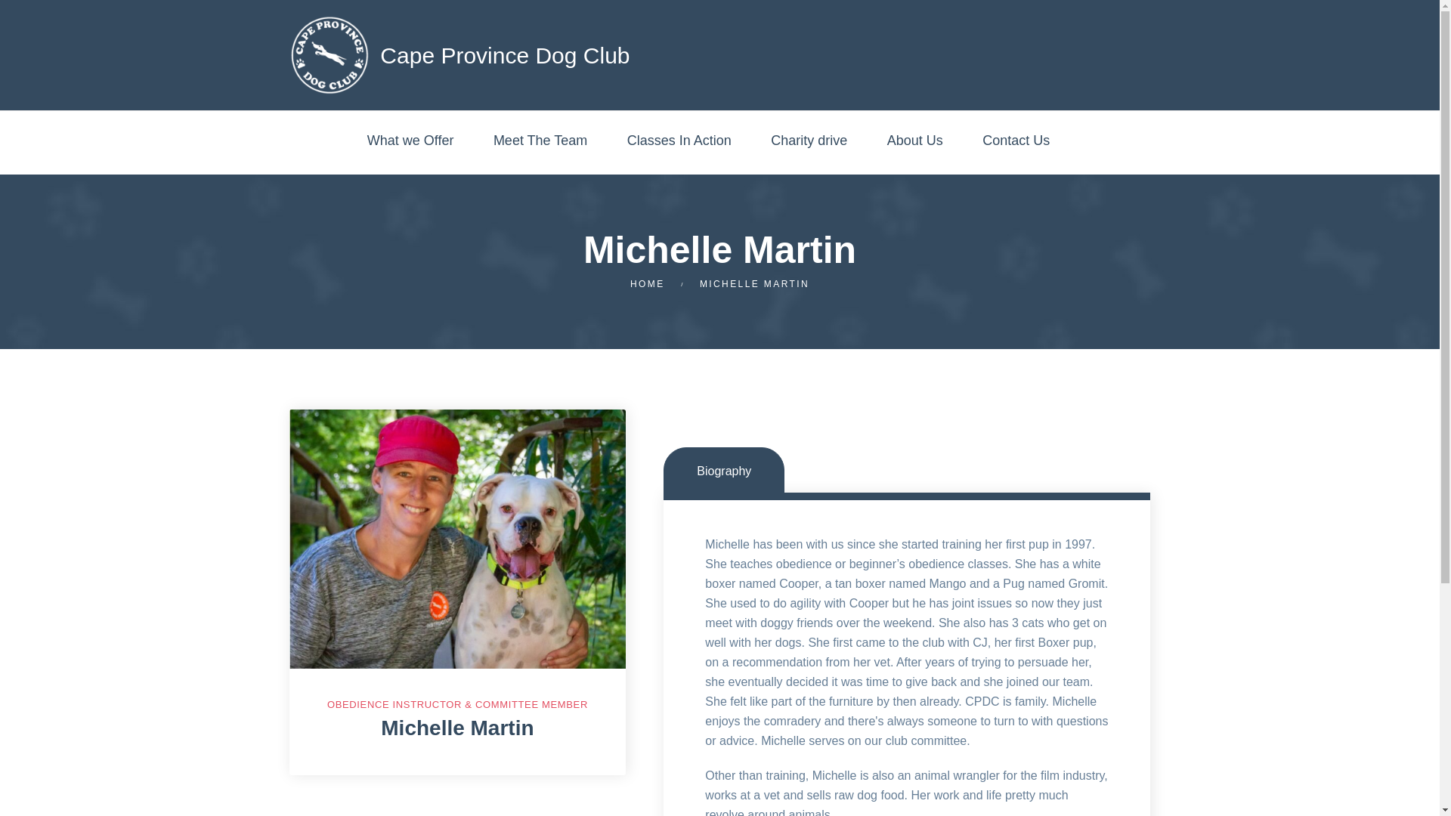 Image resolution: width=1451 pixels, height=816 pixels. Describe the element at coordinates (809, 142) in the screenshot. I see `Charity drive` at that location.